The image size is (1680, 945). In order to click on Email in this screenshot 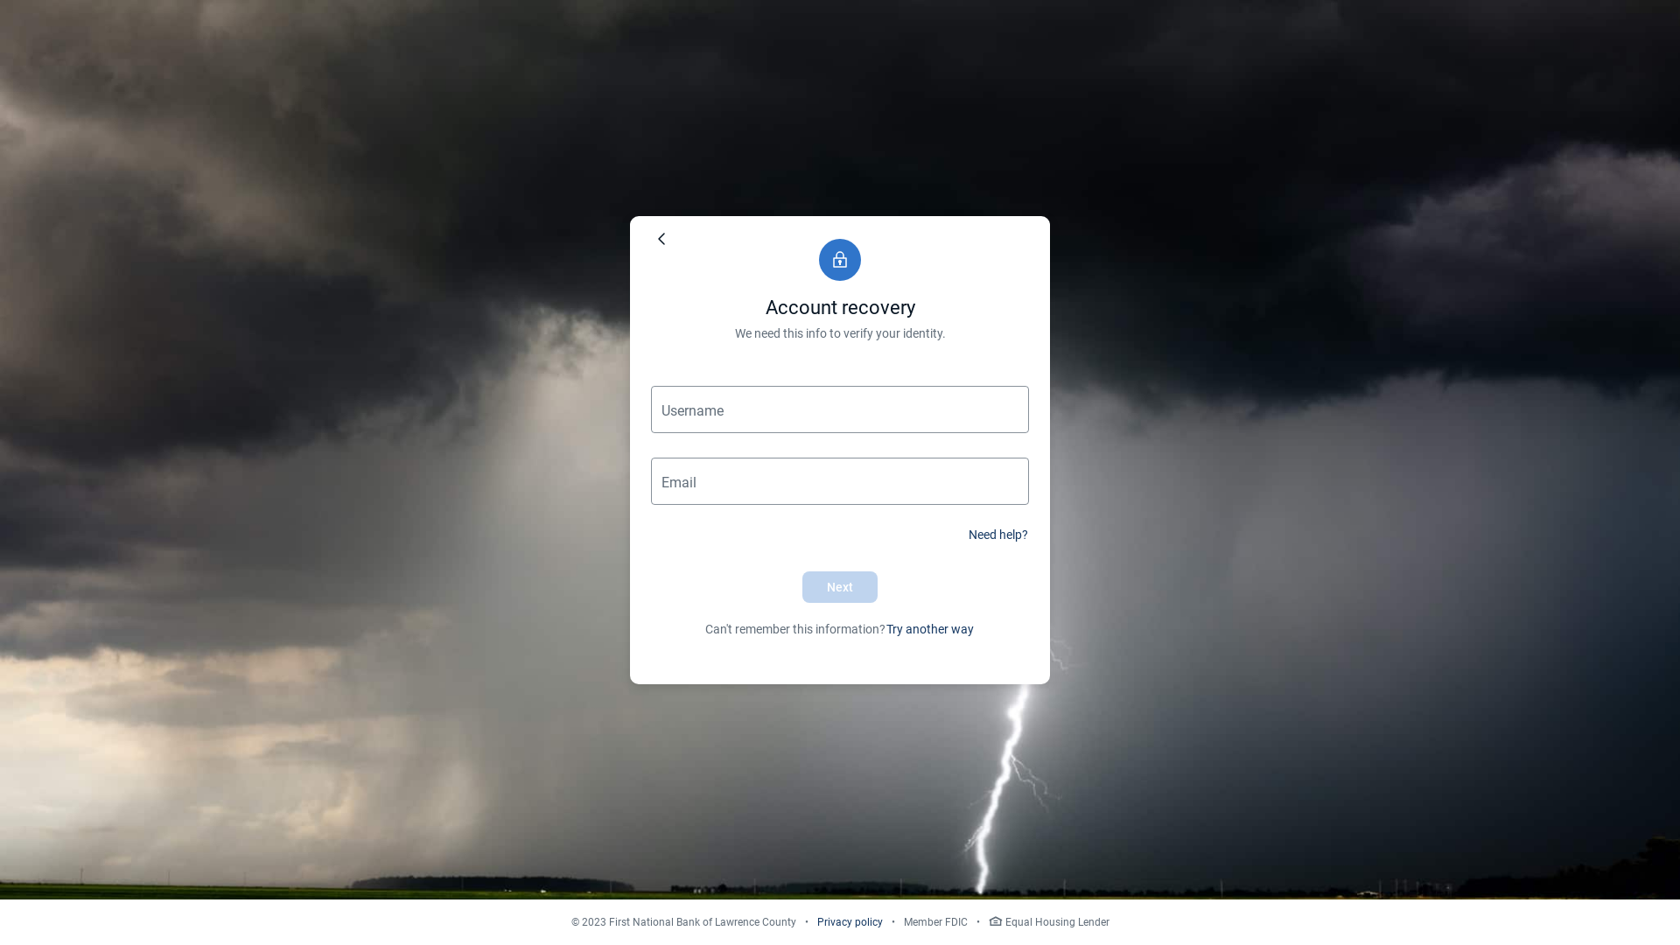, I will do `click(840, 480)`.